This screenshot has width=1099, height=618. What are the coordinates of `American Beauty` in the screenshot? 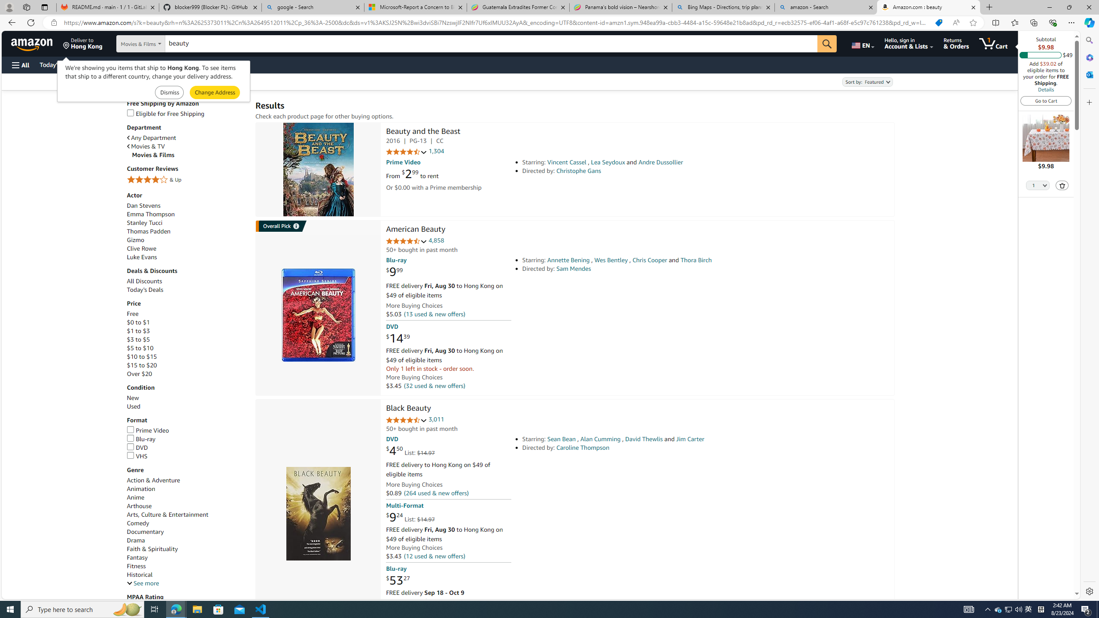 It's located at (318, 315).